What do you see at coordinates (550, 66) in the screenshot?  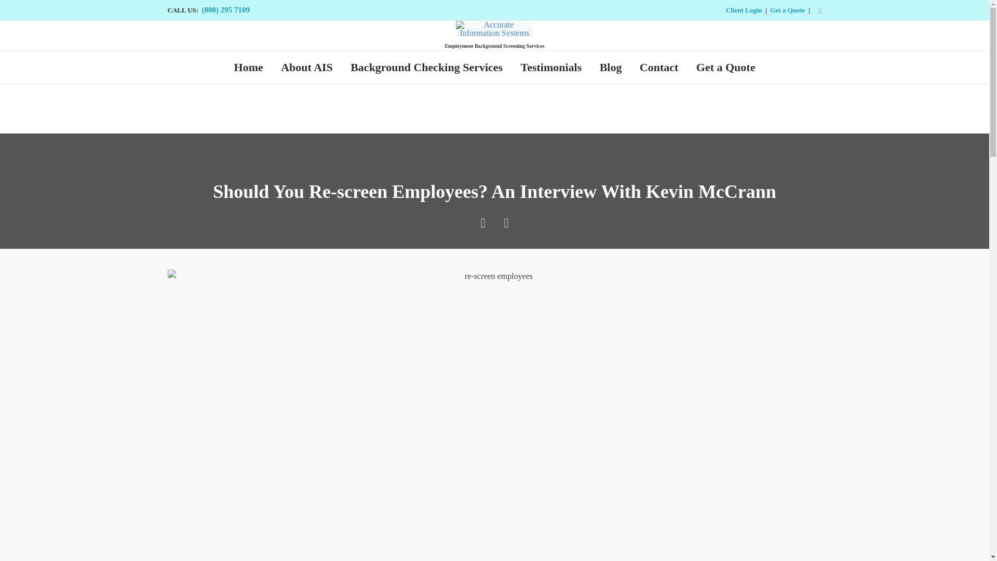 I see `Testimonials` at bounding box center [550, 66].